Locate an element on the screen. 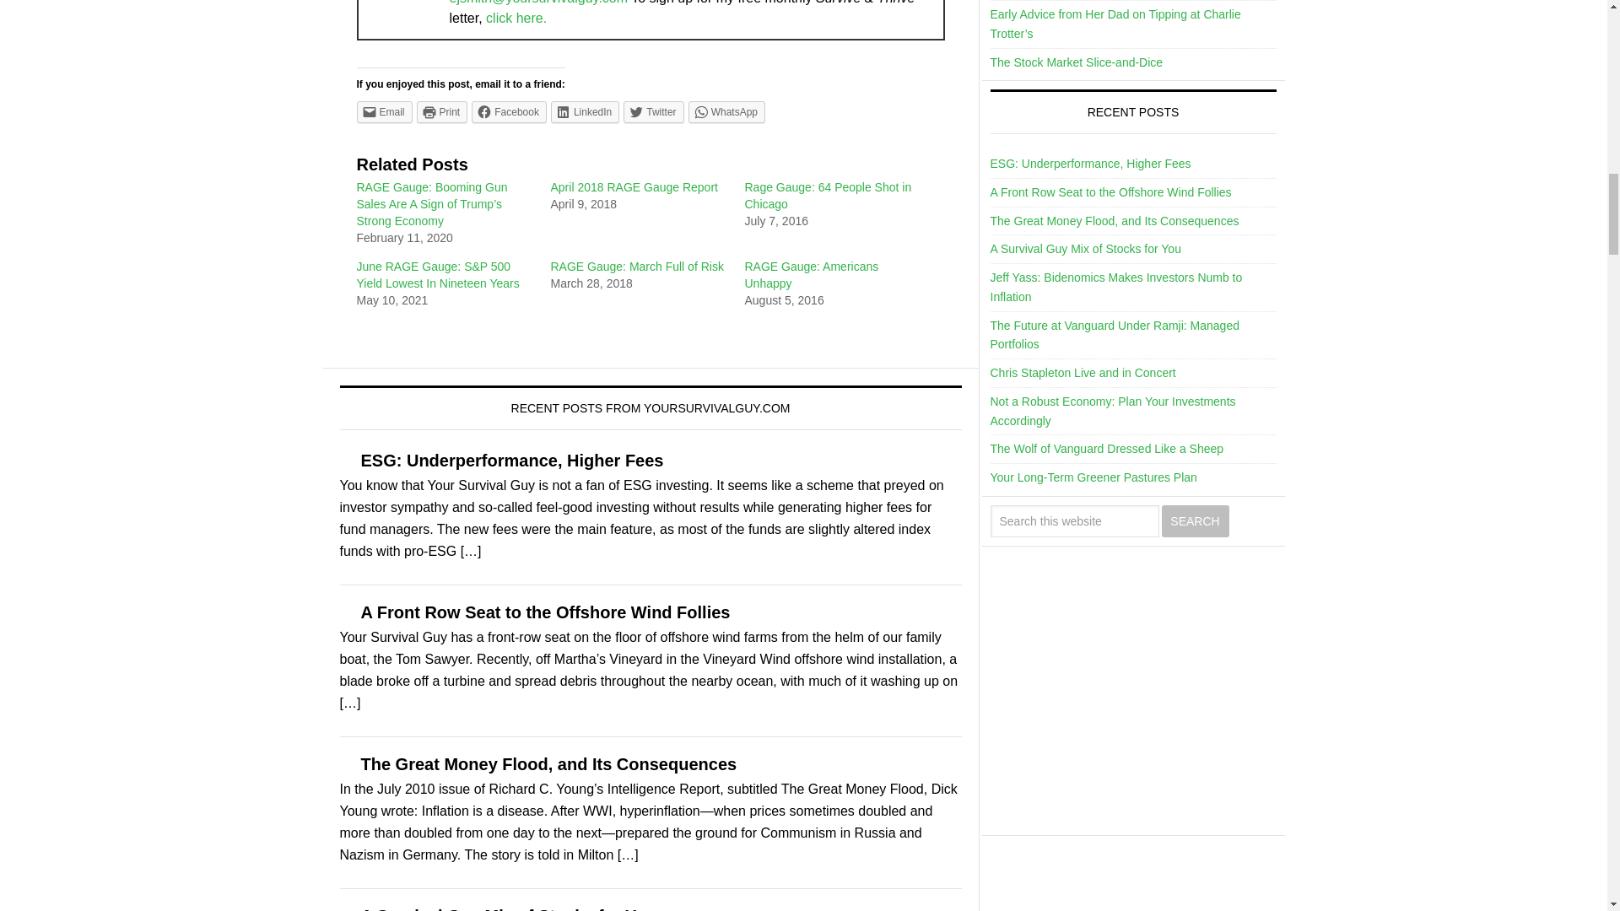  Click to print is located at coordinates (442, 111).